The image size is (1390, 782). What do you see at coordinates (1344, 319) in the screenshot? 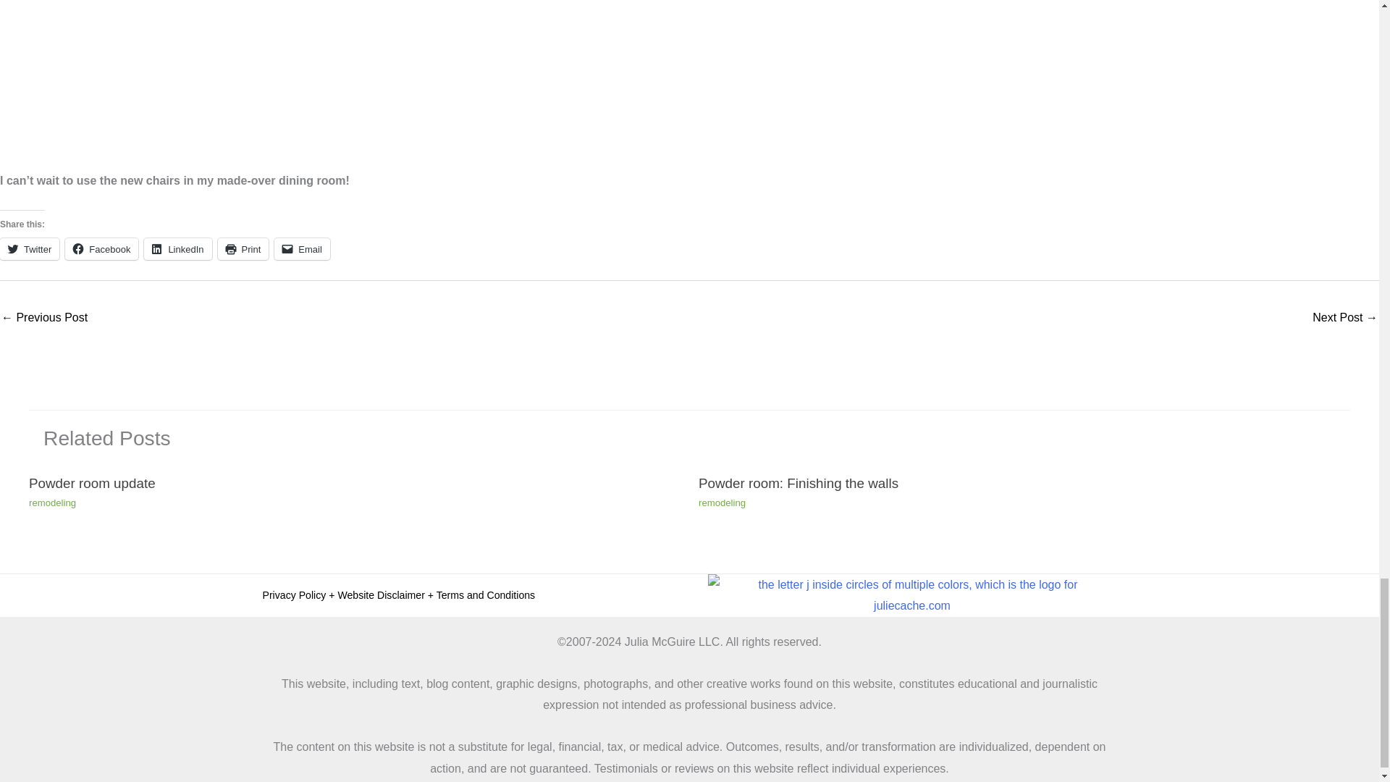
I see `The bee tree` at bounding box center [1344, 319].